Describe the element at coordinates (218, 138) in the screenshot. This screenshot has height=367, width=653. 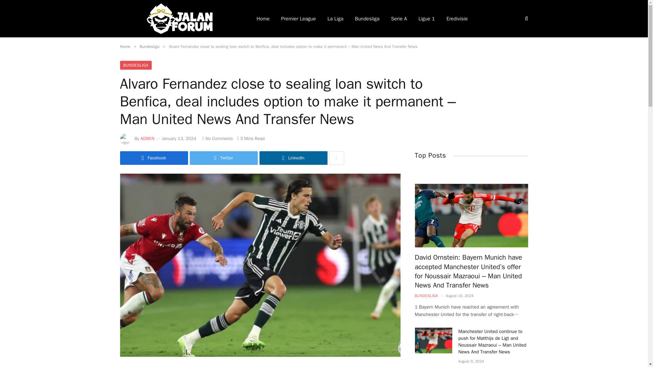
I see `No Comments` at that location.